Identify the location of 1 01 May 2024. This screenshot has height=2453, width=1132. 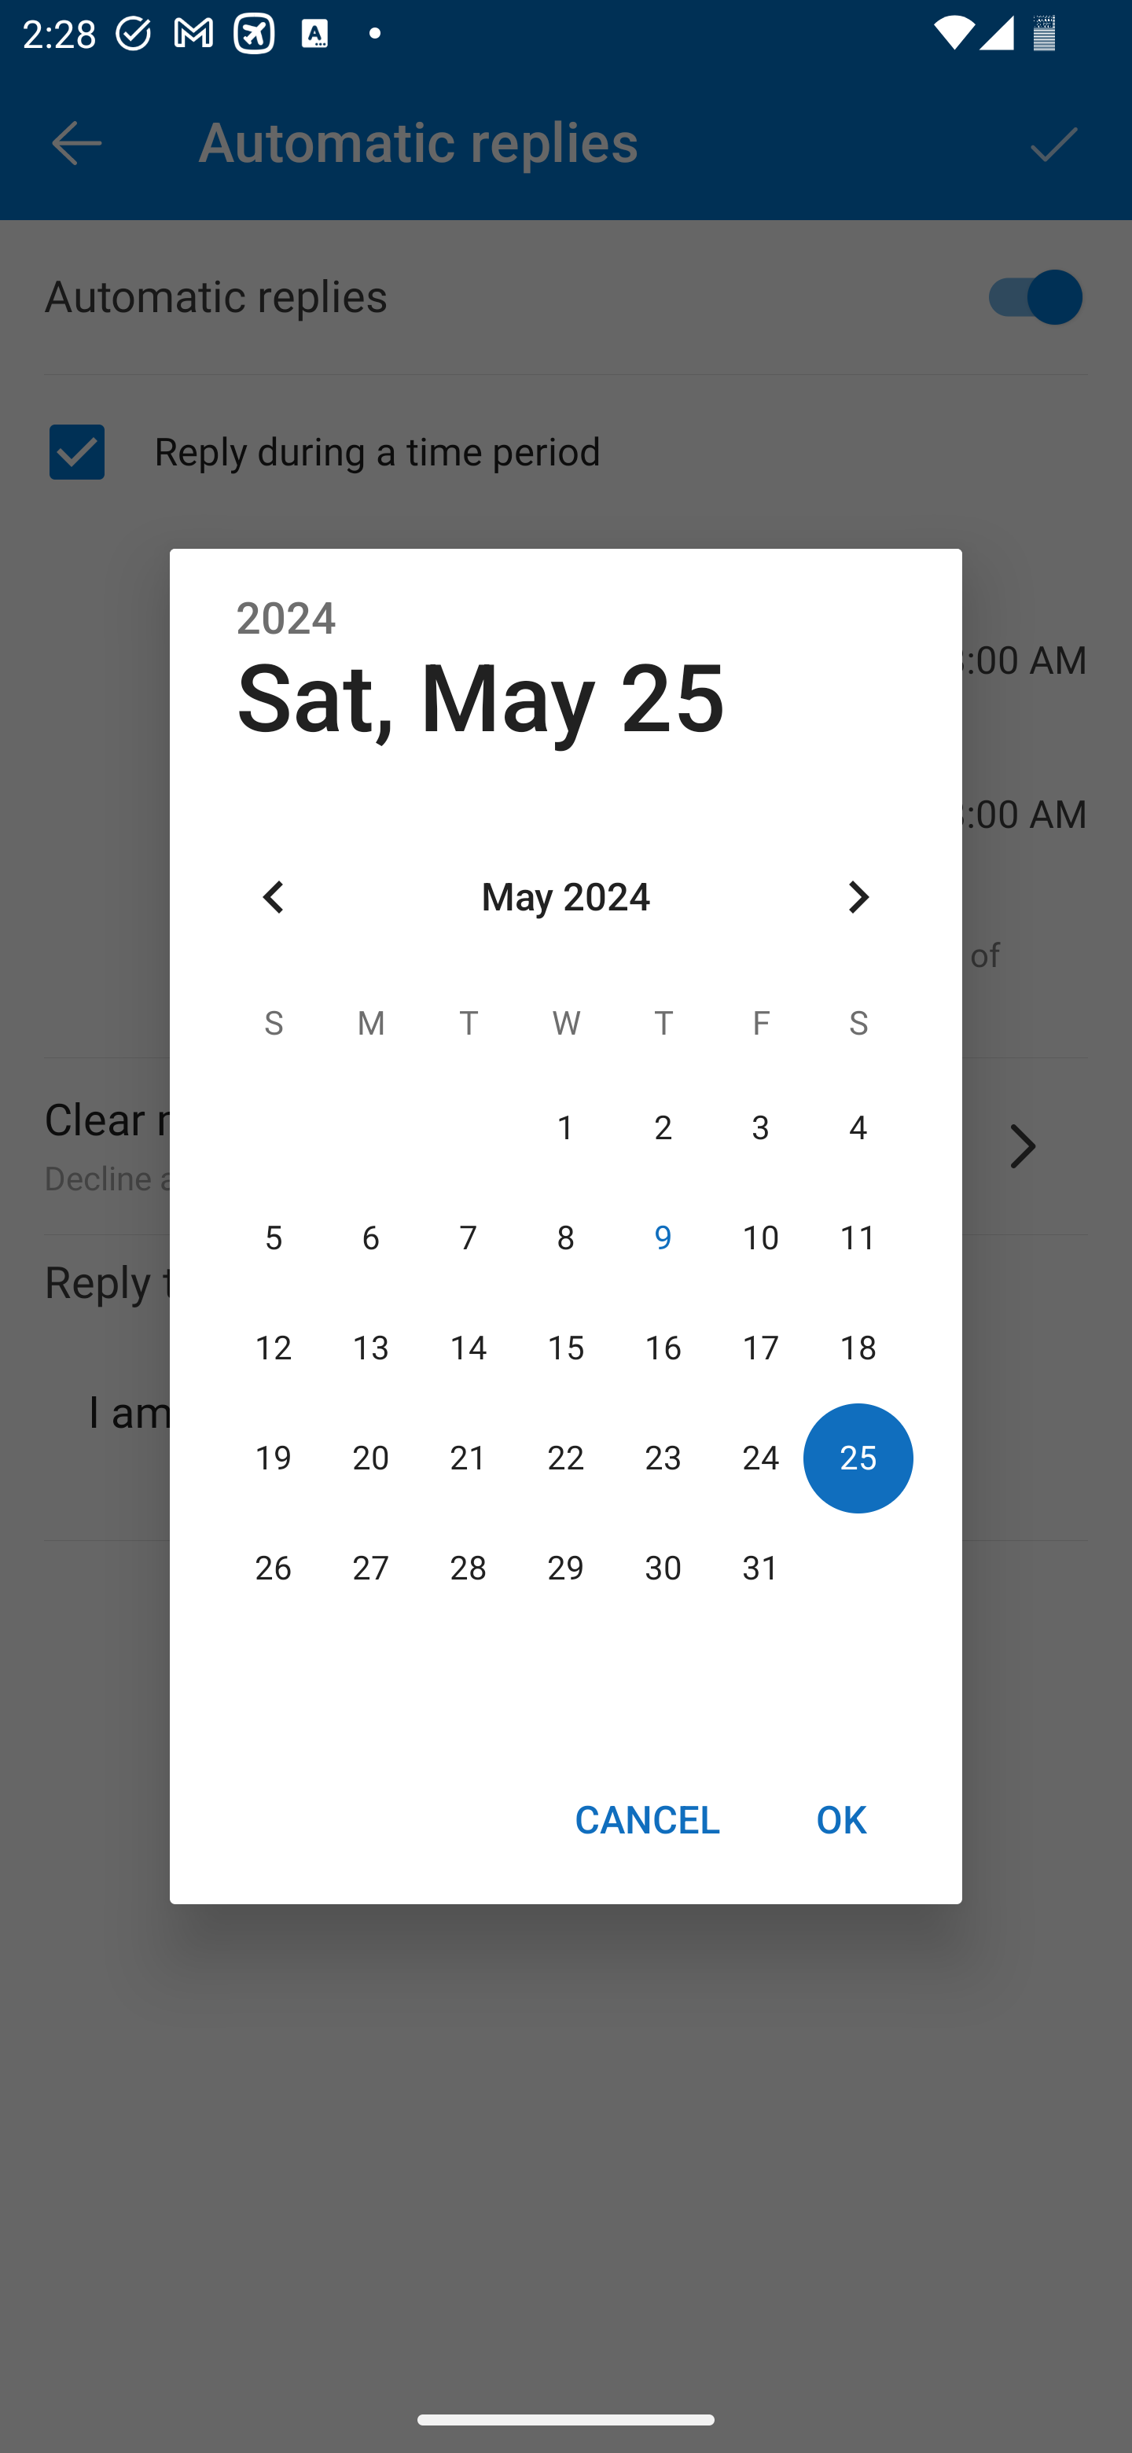
(566, 1127).